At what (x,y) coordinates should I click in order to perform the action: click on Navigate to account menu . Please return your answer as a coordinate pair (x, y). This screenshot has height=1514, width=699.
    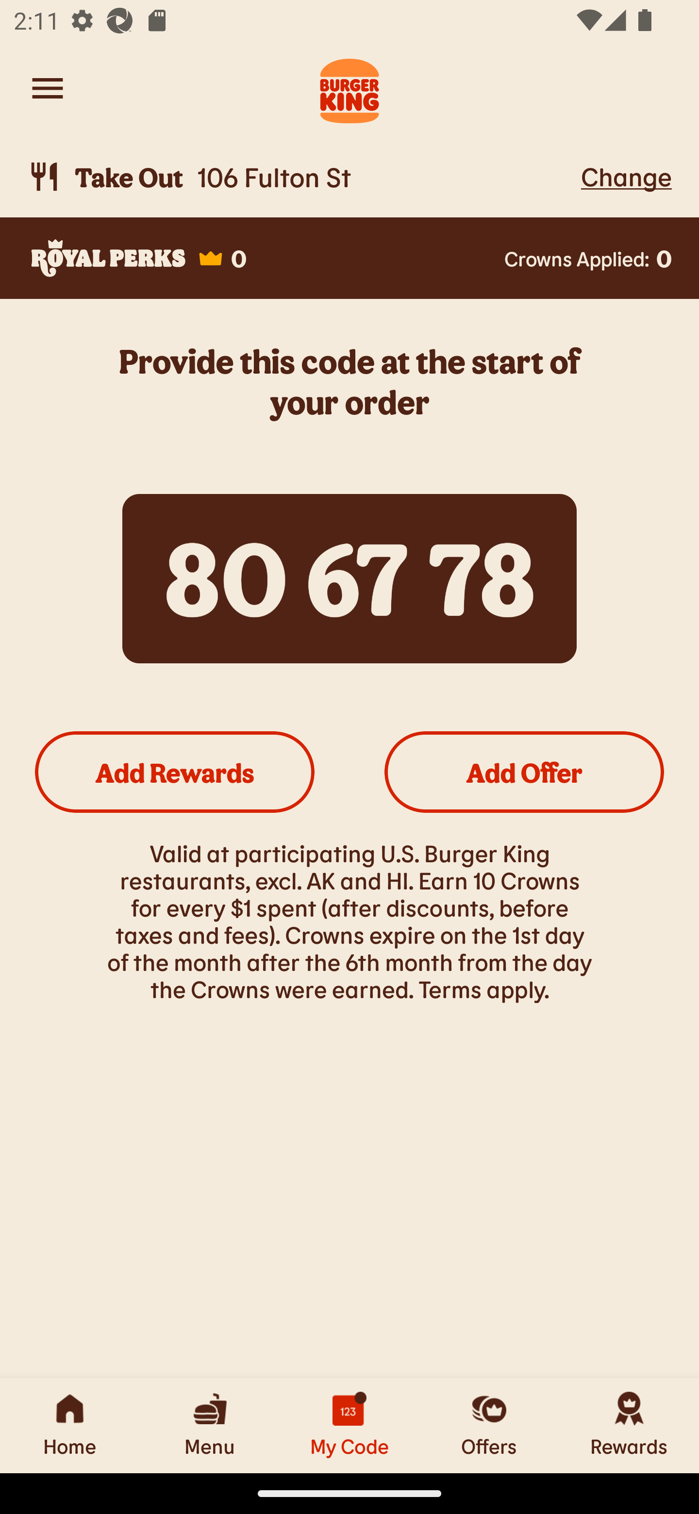
    Looking at the image, I should click on (48, 88).